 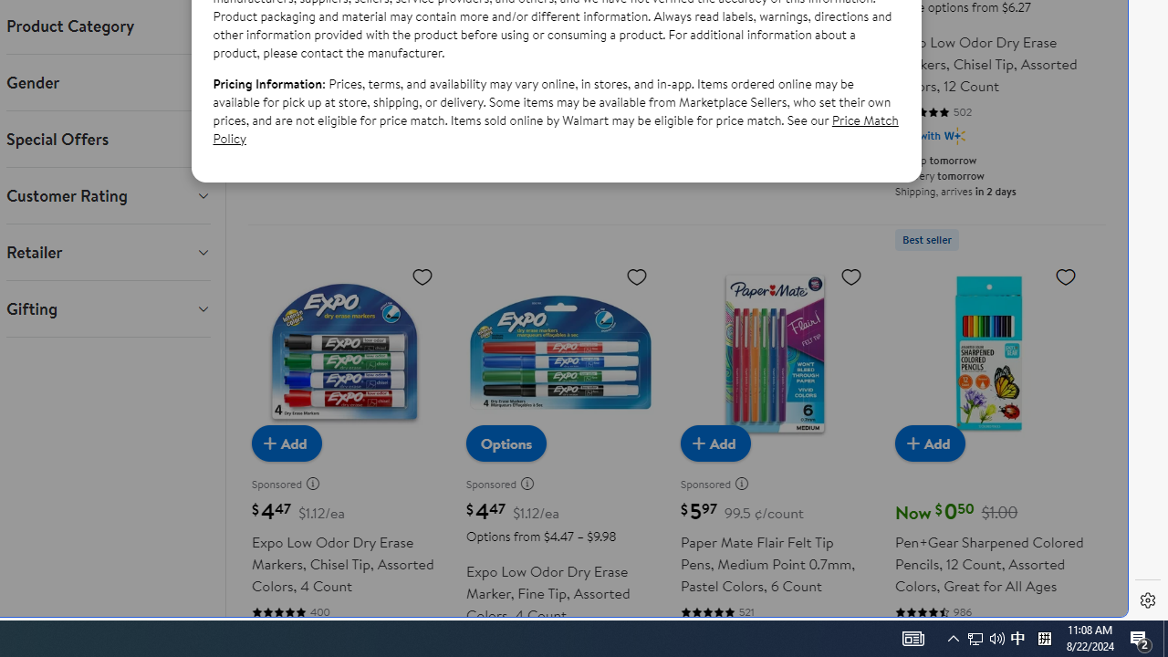 What do you see at coordinates (555, 129) in the screenshot?
I see `Price Match Policy` at bounding box center [555, 129].